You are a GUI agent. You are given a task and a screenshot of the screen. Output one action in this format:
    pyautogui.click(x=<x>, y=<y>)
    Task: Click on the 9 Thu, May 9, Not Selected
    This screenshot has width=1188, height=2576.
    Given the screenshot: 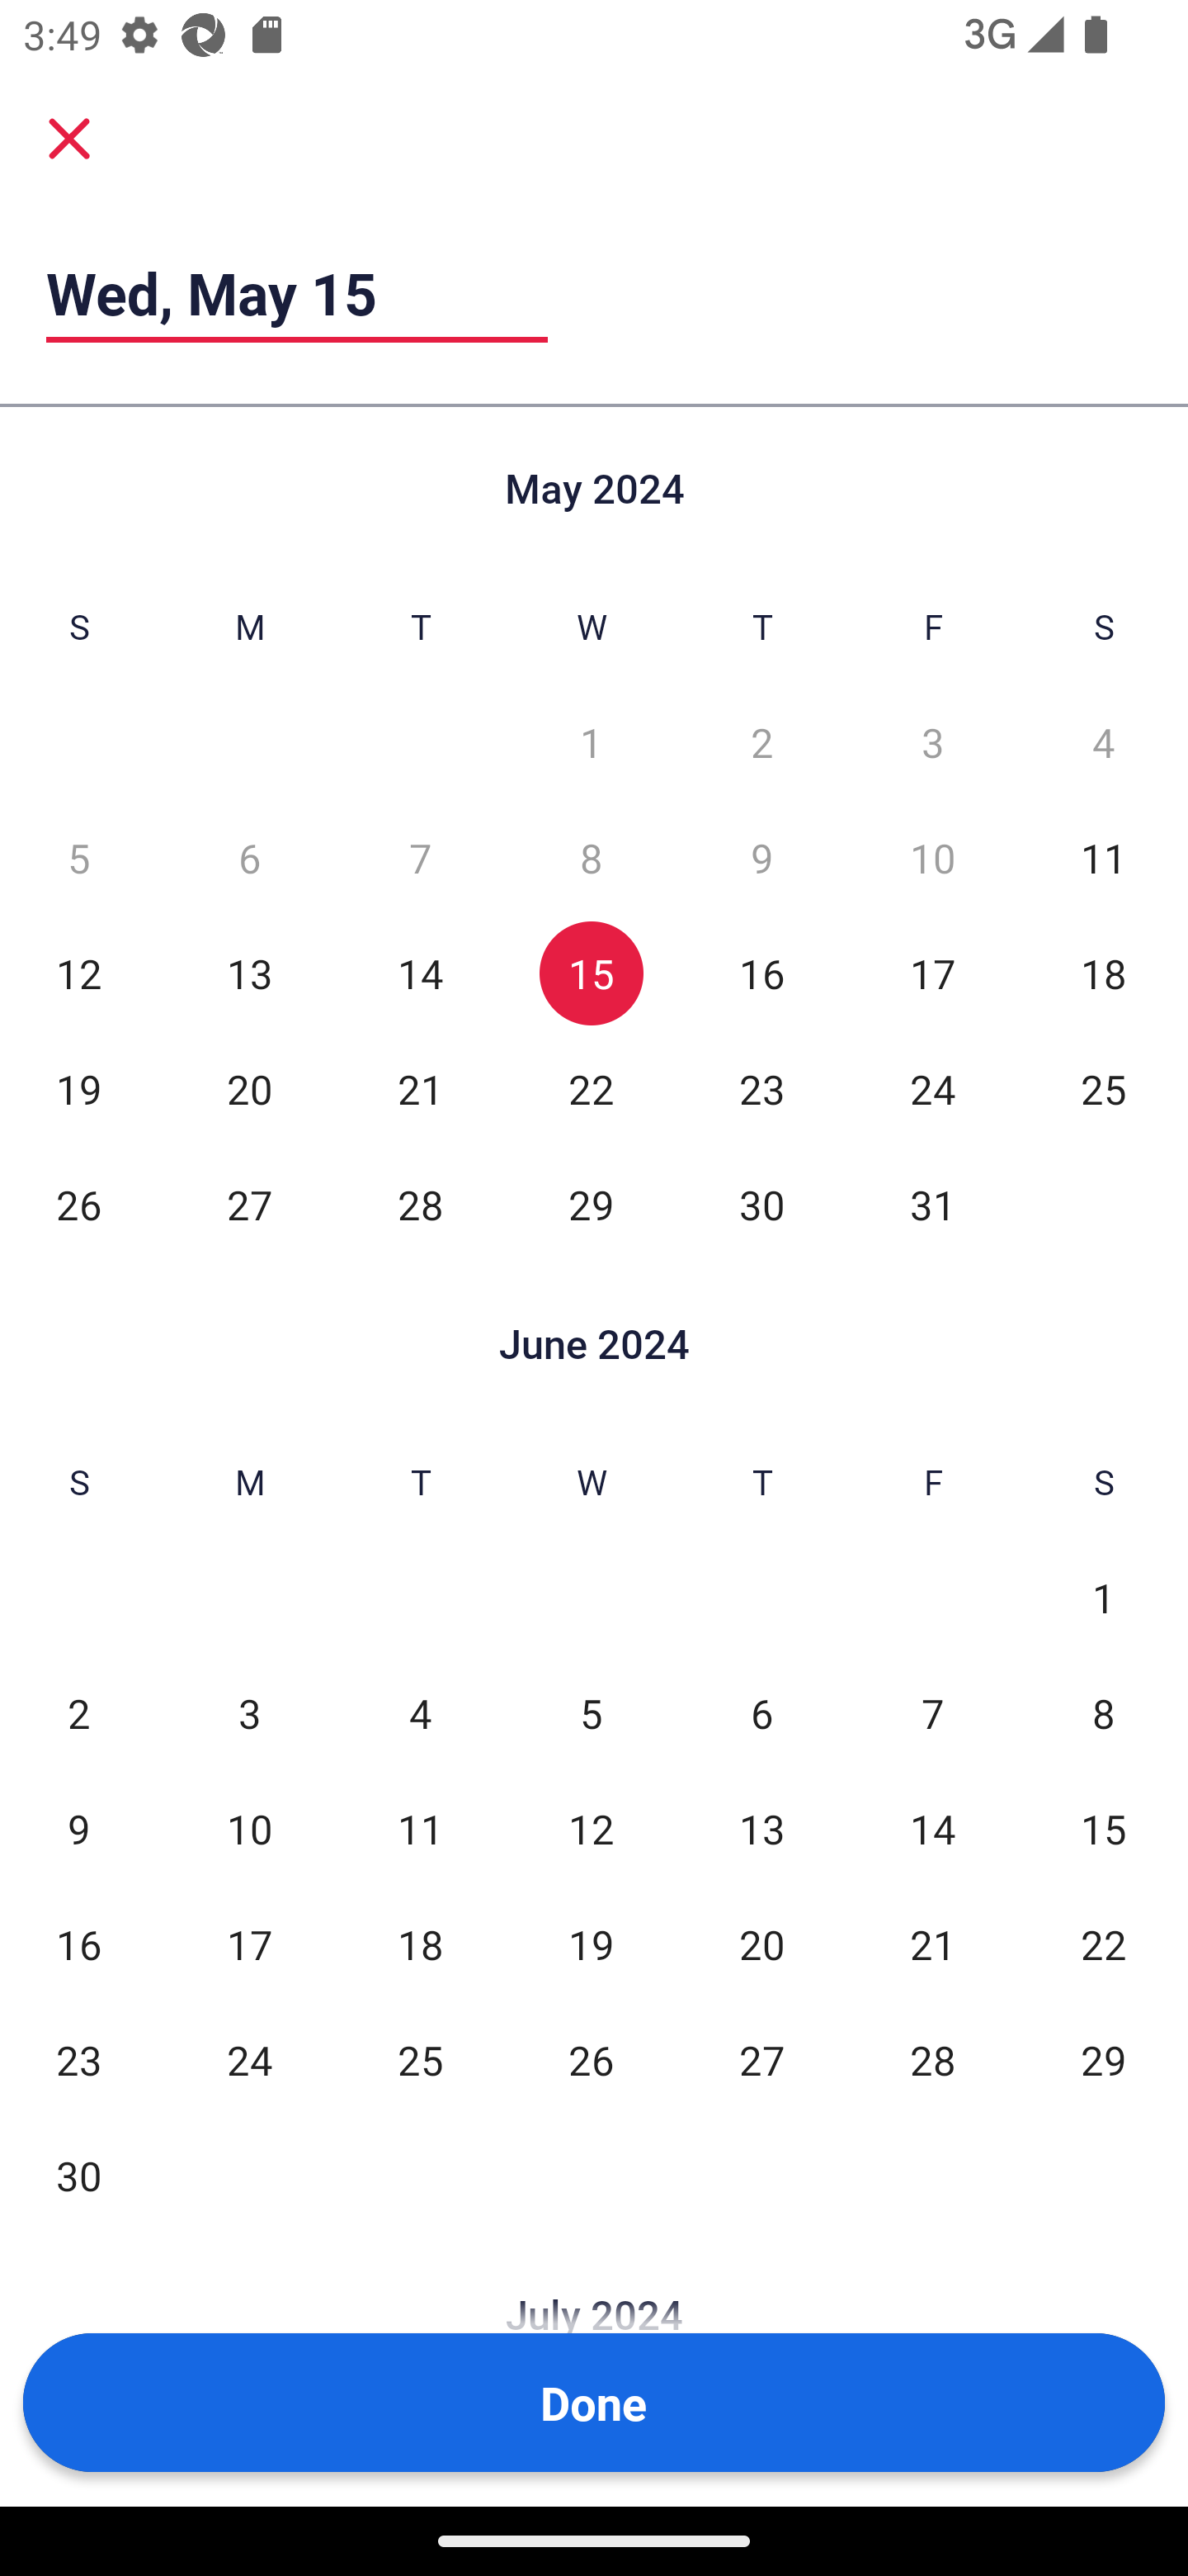 What is the action you would take?
    pyautogui.click(x=761, y=857)
    